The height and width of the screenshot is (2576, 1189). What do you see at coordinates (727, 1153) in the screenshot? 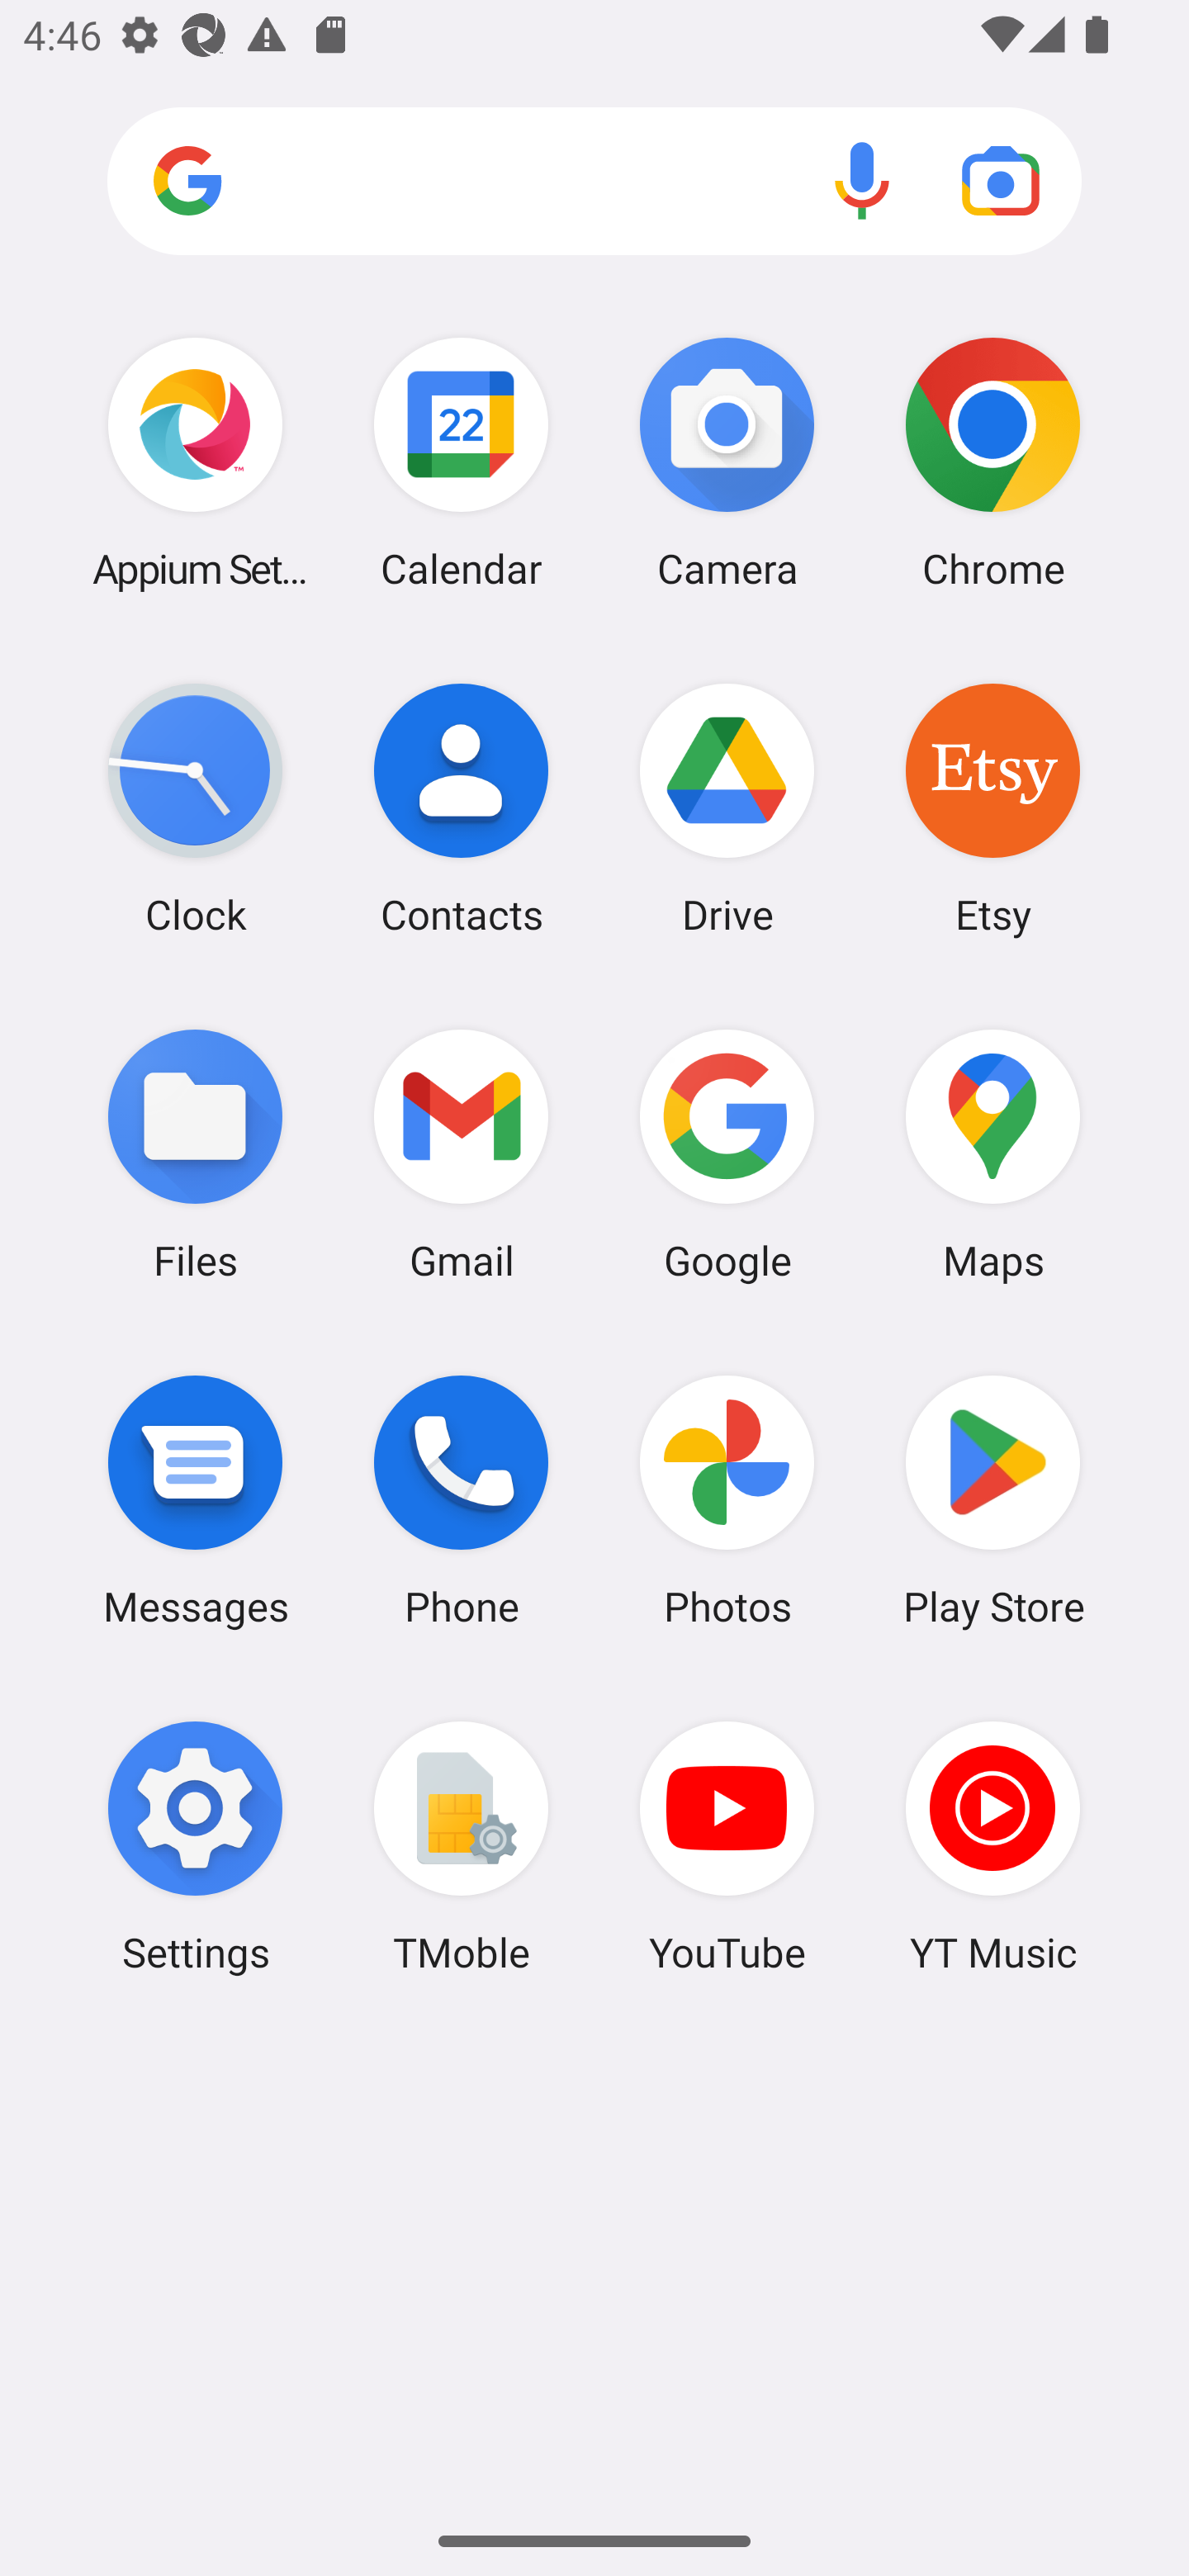
I see `Google` at bounding box center [727, 1153].